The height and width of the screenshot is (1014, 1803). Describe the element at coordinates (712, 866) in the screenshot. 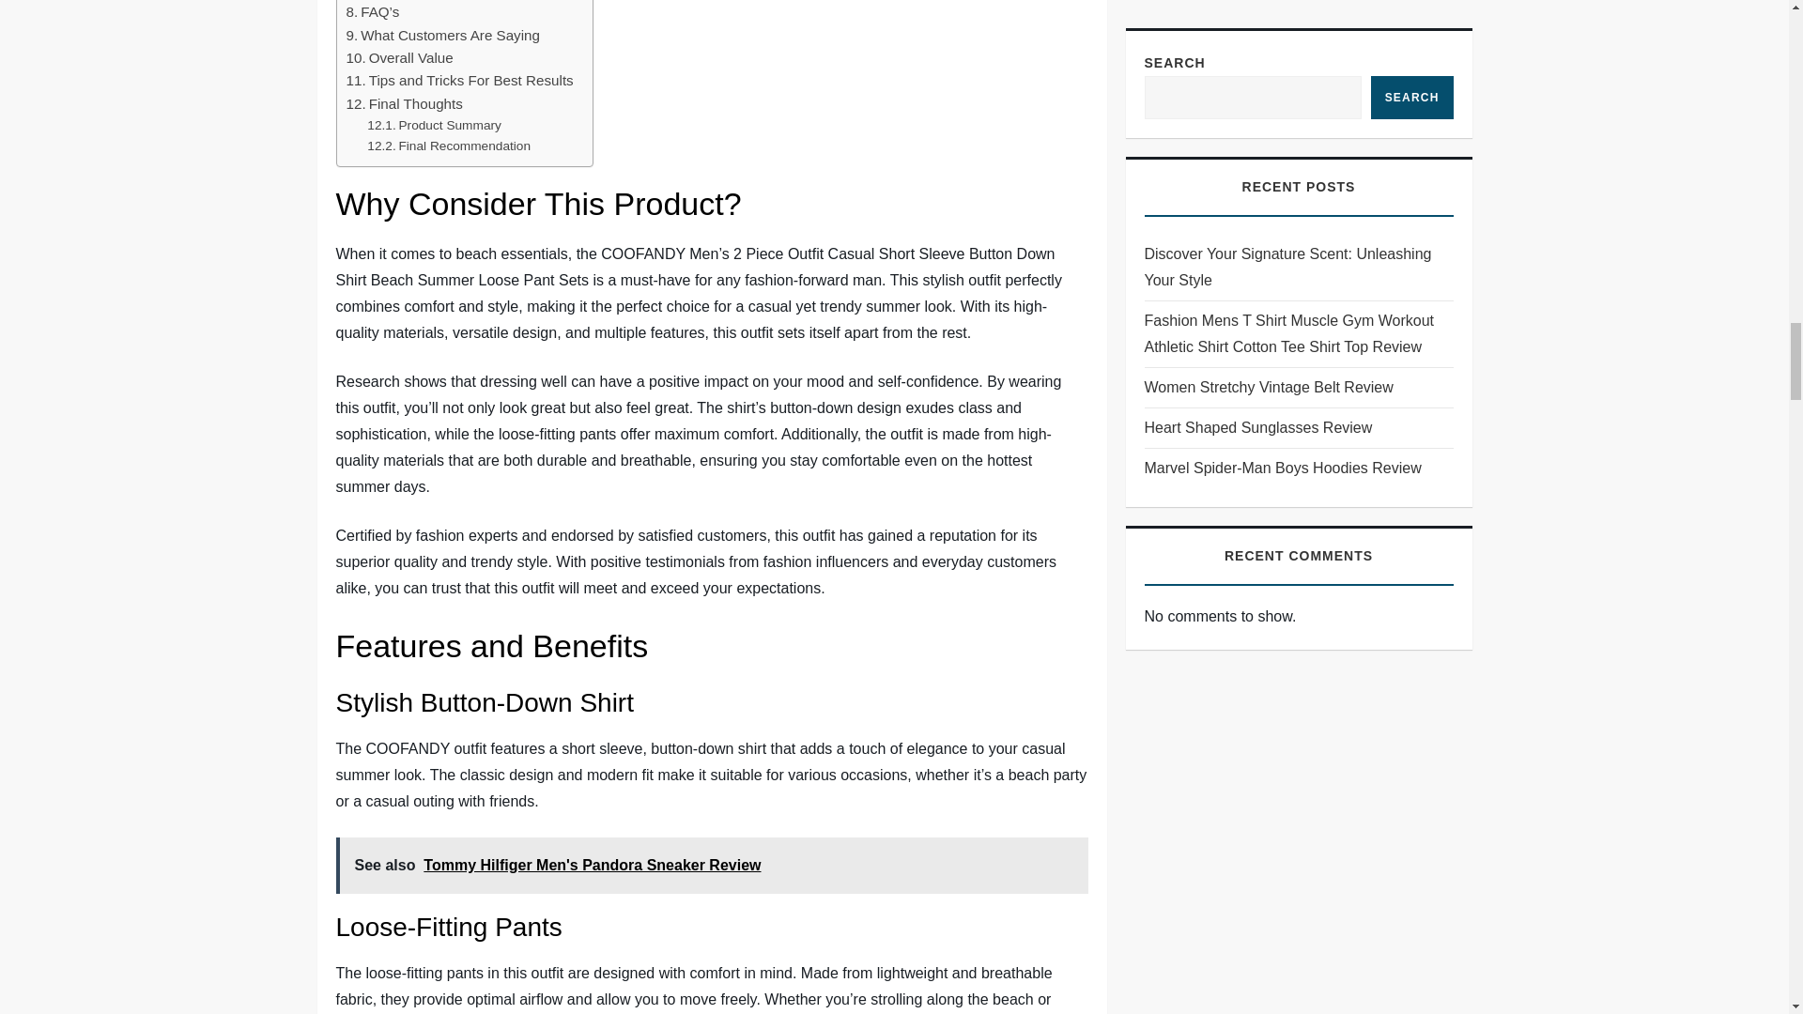

I see `See also  Tommy Hilfiger Men's Pandora Sneaker Review` at that location.